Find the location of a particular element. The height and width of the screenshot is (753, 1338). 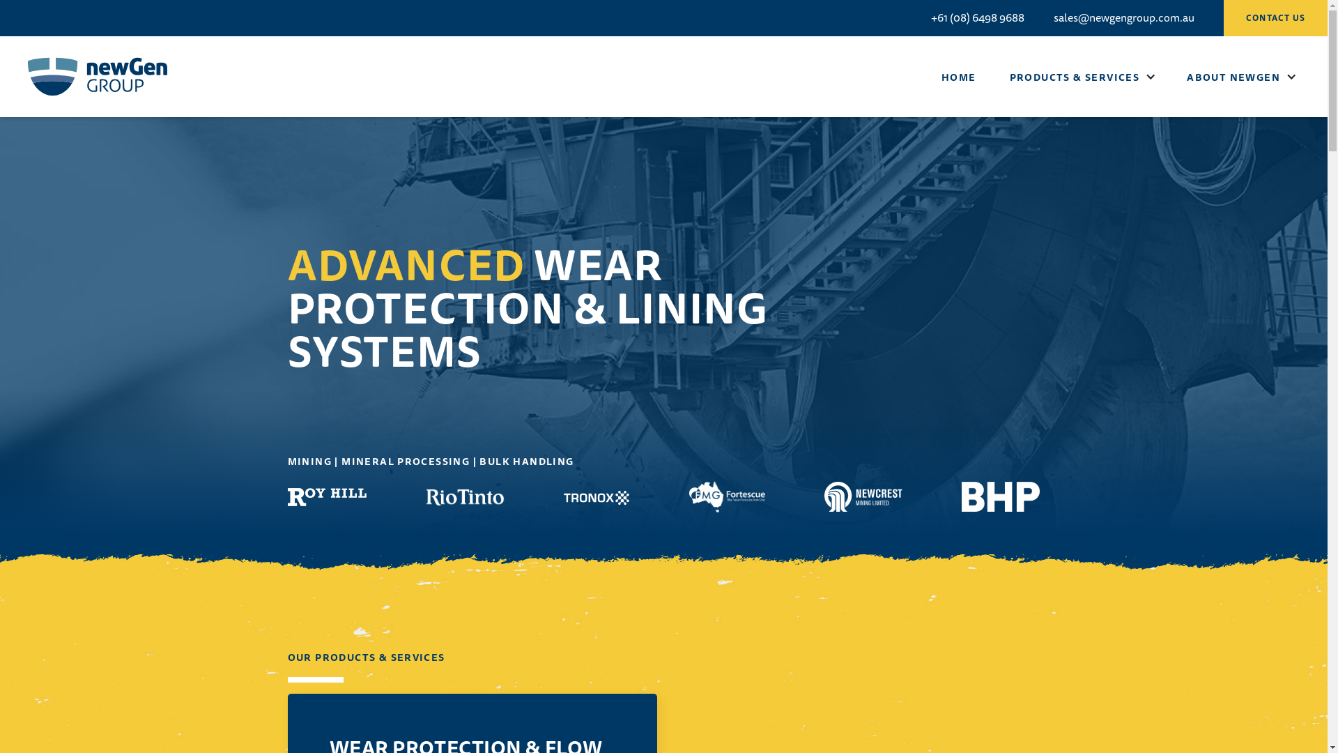

sales@newgengroup.com.au is located at coordinates (1124, 17).